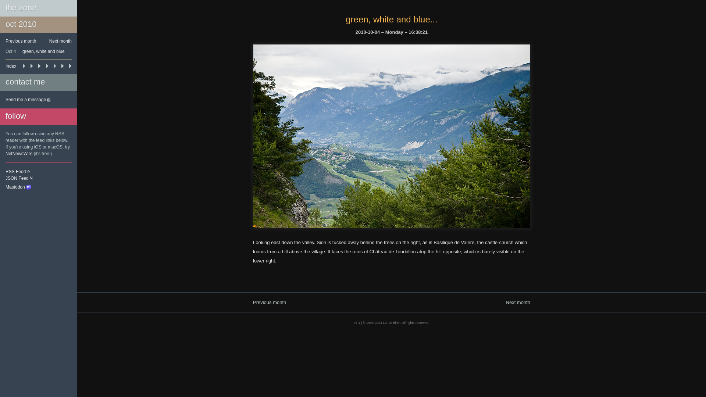  Describe the element at coordinates (19, 154) in the screenshot. I see `NetNewsWire` at that location.